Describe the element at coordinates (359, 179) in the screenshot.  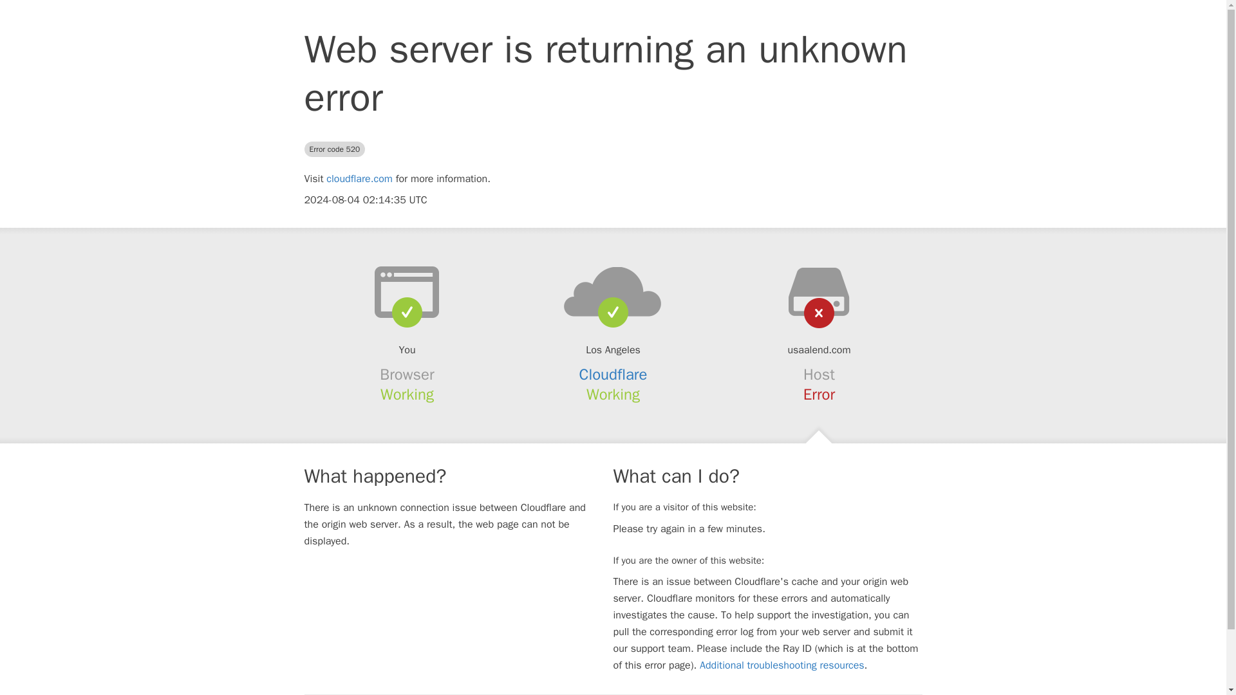
I see `cloudflare.com` at that location.